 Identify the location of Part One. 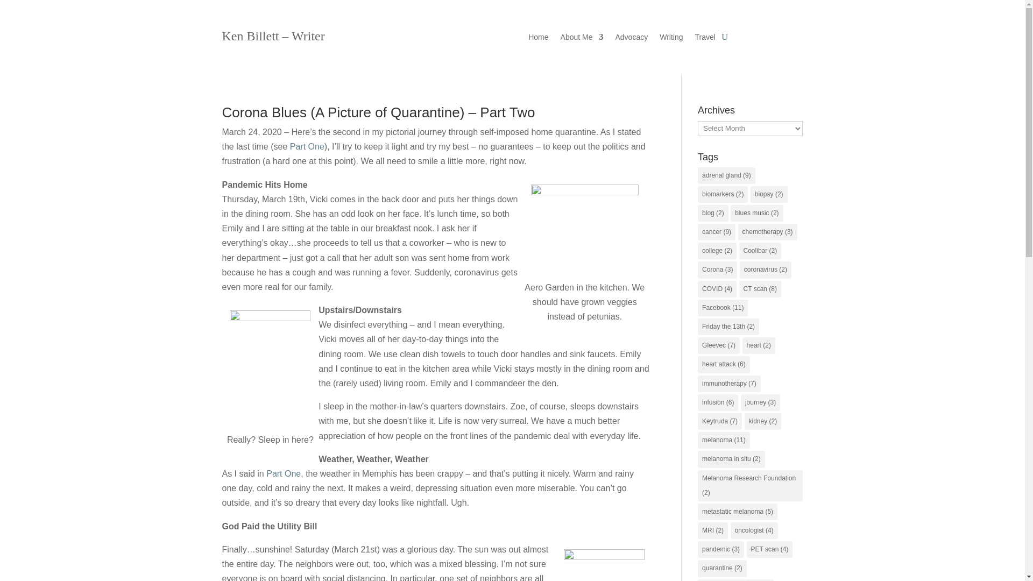
(307, 146).